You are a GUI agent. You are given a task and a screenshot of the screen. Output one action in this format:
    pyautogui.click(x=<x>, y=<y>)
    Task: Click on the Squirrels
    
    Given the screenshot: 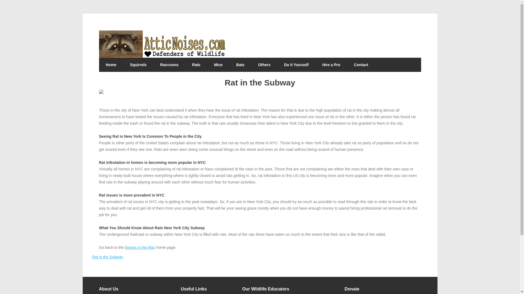 What is the action you would take?
    pyautogui.click(x=138, y=65)
    